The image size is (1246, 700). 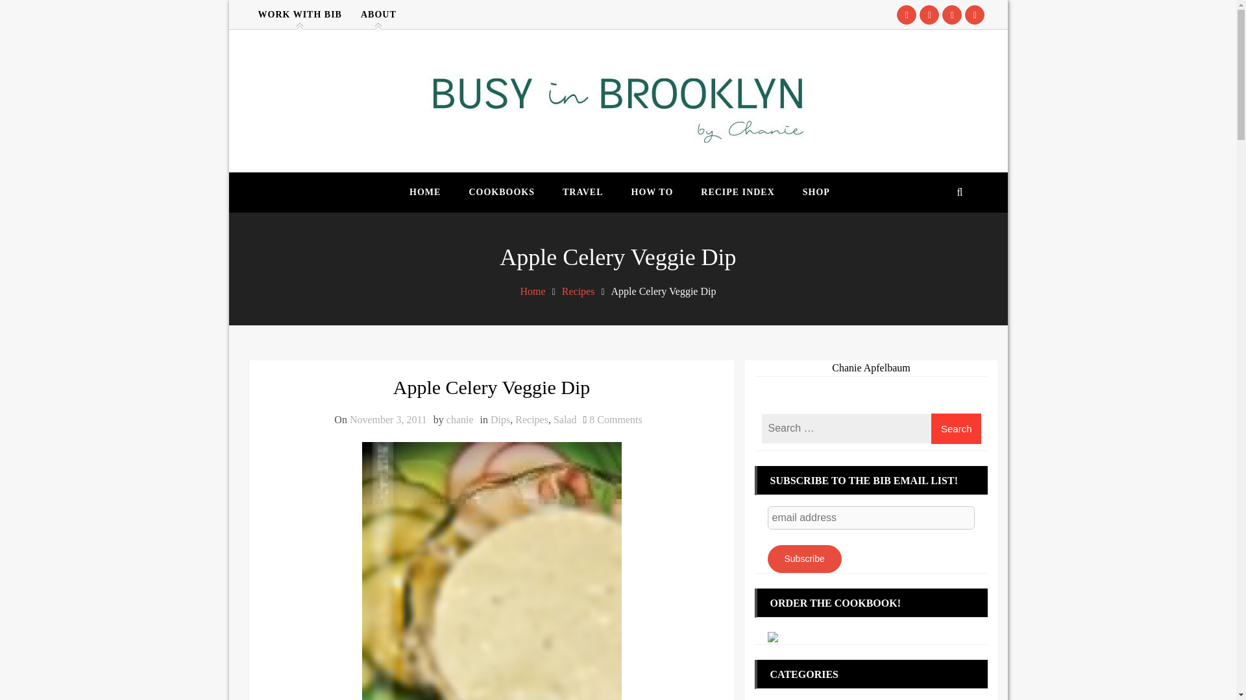 I want to click on November 3, 2011, so click(x=578, y=290).